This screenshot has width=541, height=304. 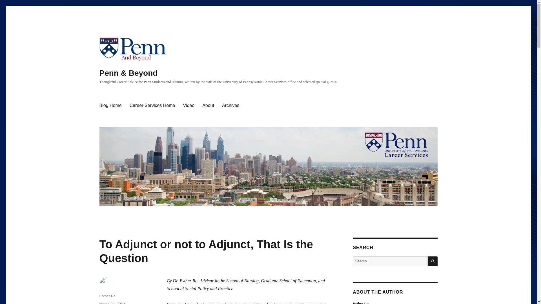 What do you see at coordinates (110, 106) in the screenshot?
I see `Blog Home` at bounding box center [110, 106].